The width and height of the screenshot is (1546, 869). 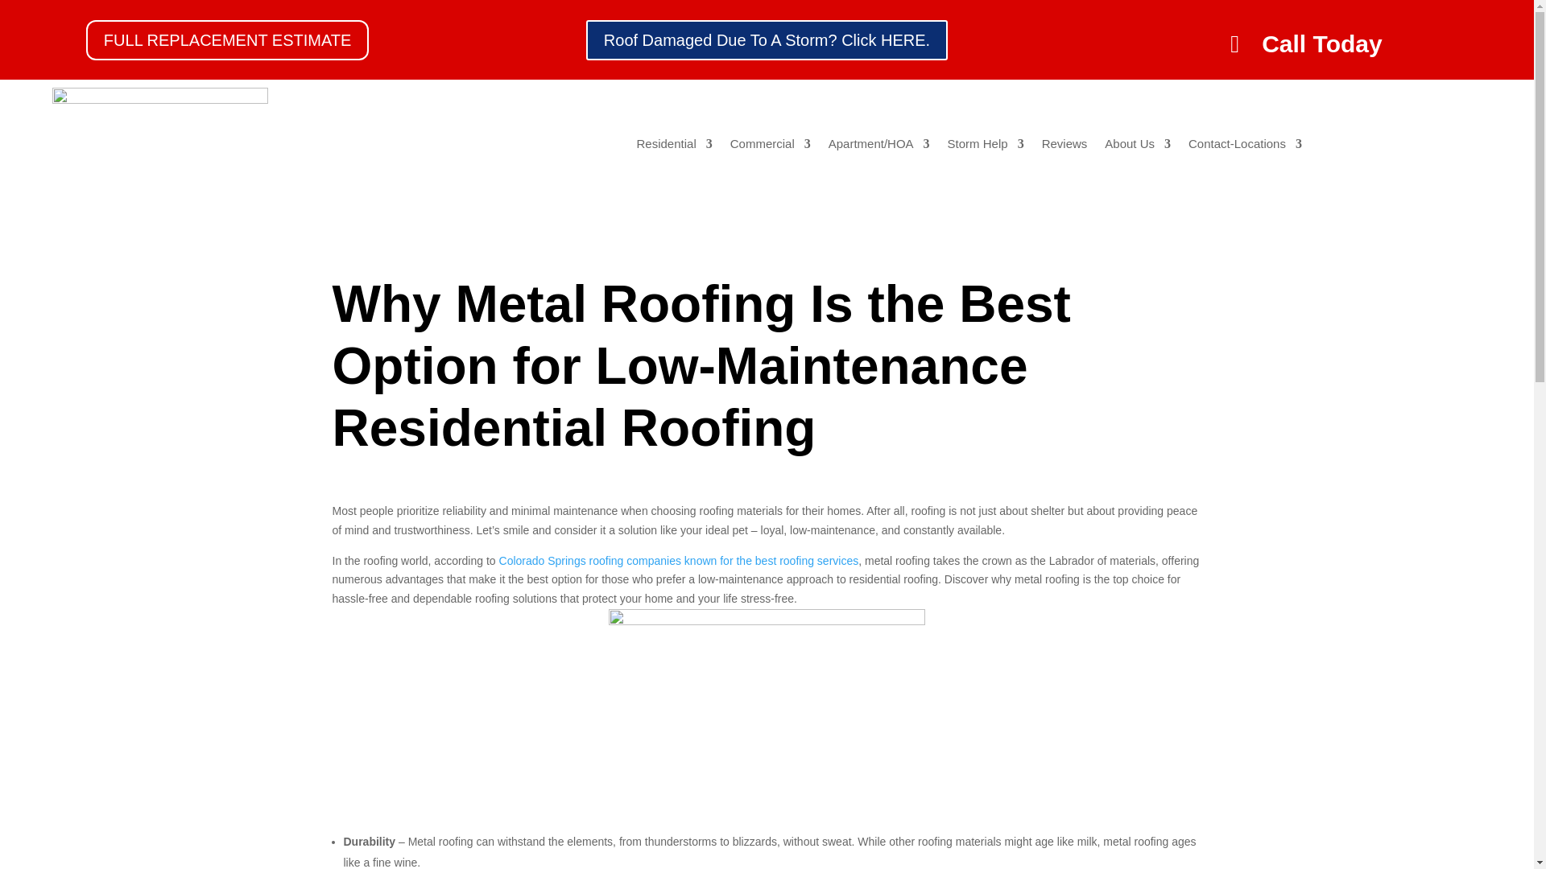 I want to click on Roof Damaged Due To A Storm? Click HERE., so click(x=767, y=39).